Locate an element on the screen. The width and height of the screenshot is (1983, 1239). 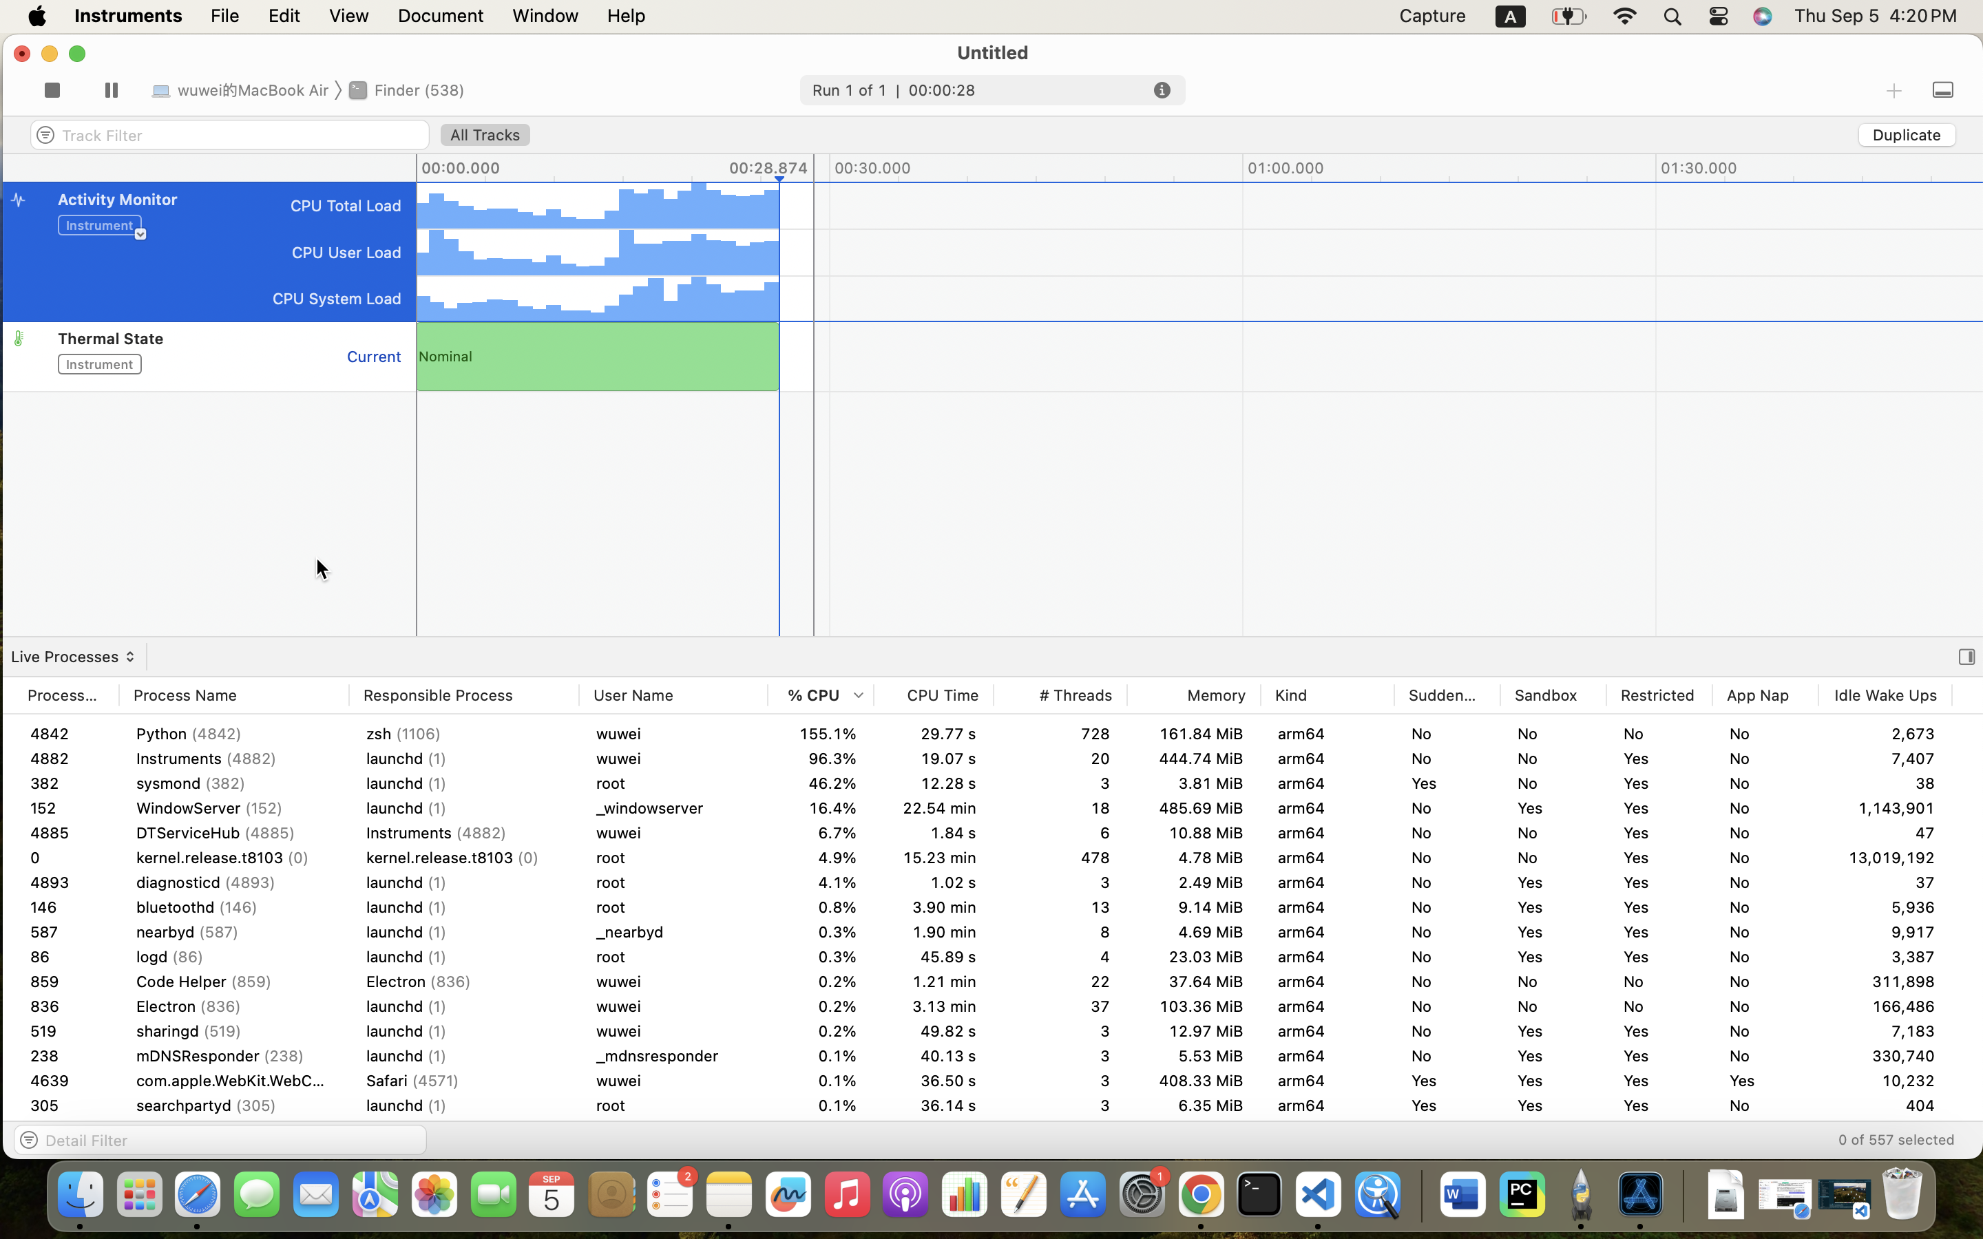
1 is located at coordinates (485, 136).